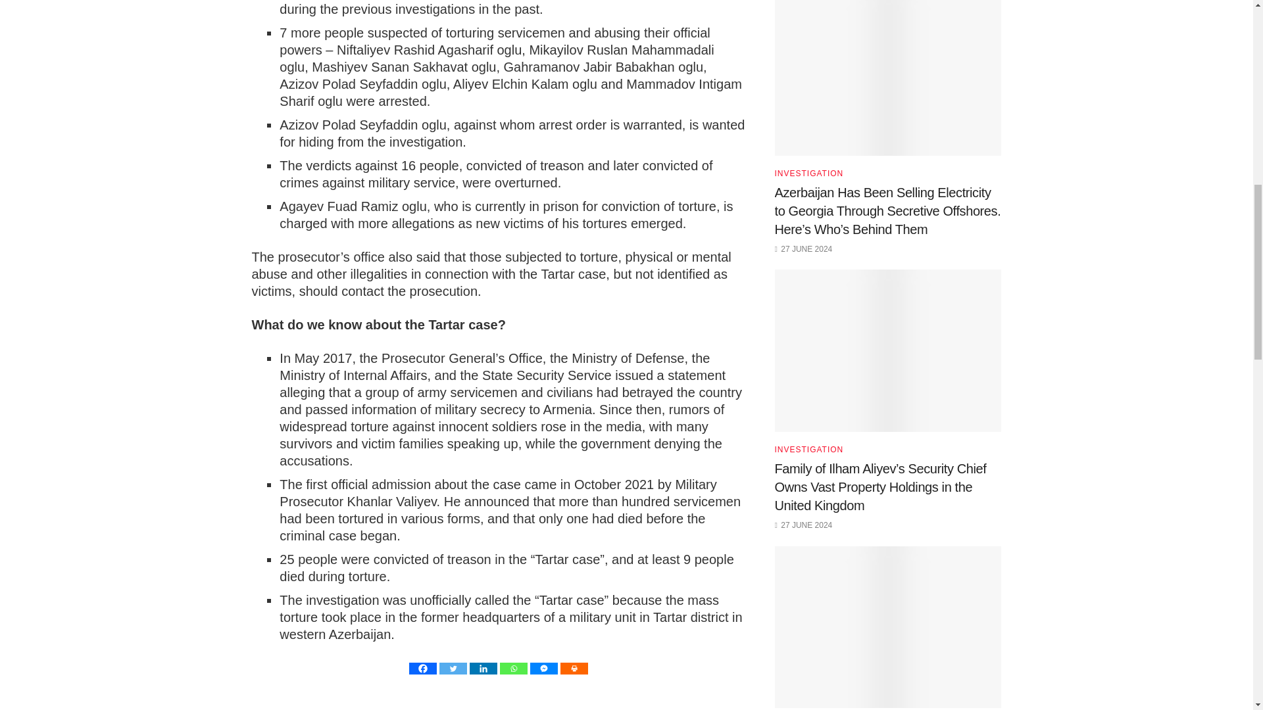  What do you see at coordinates (423, 668) in the screenshot?
I see `Facebook` at bounding box center [423, 668].